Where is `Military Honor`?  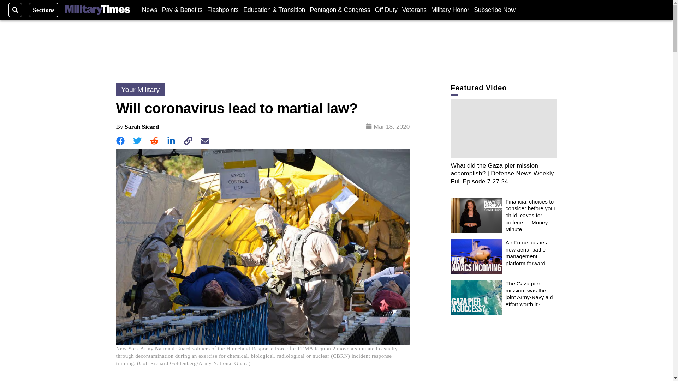 Military Honor is located at coordinates (450, 10).